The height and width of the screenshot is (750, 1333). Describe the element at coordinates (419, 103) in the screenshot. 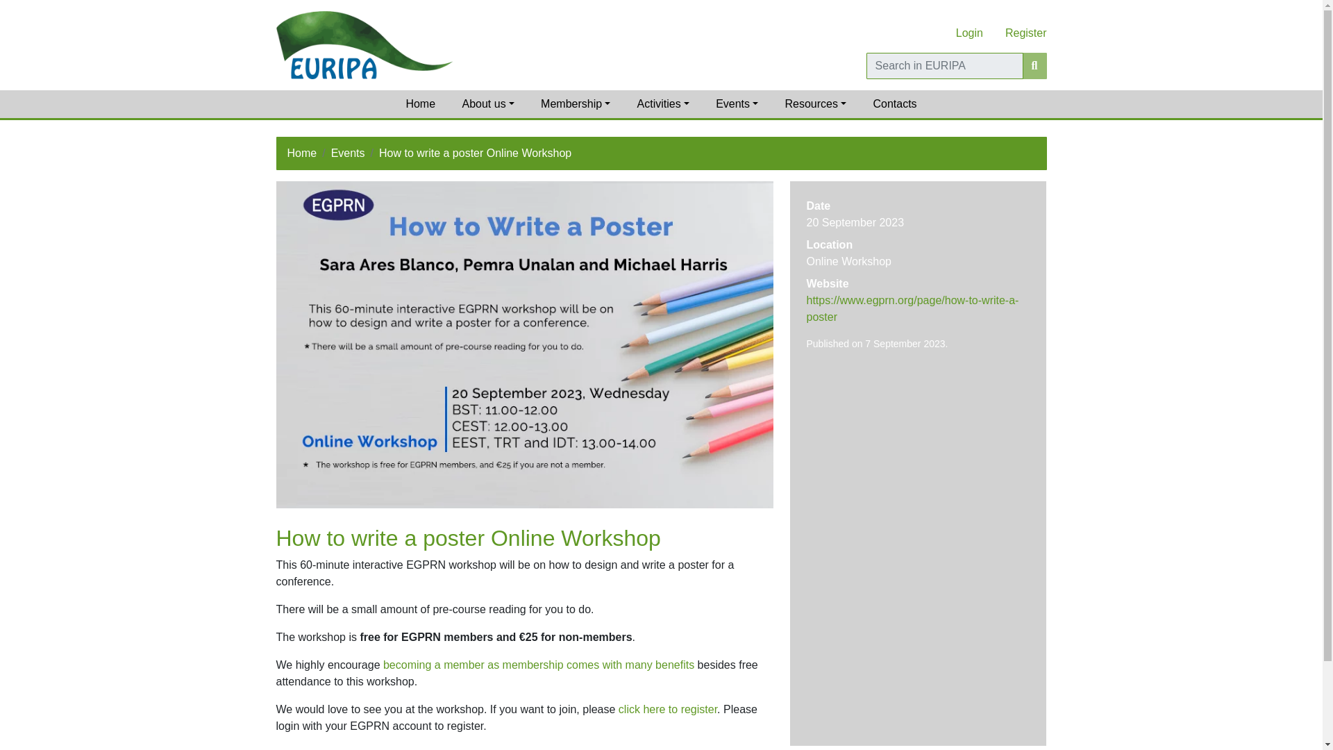

I see `Home` at that location.